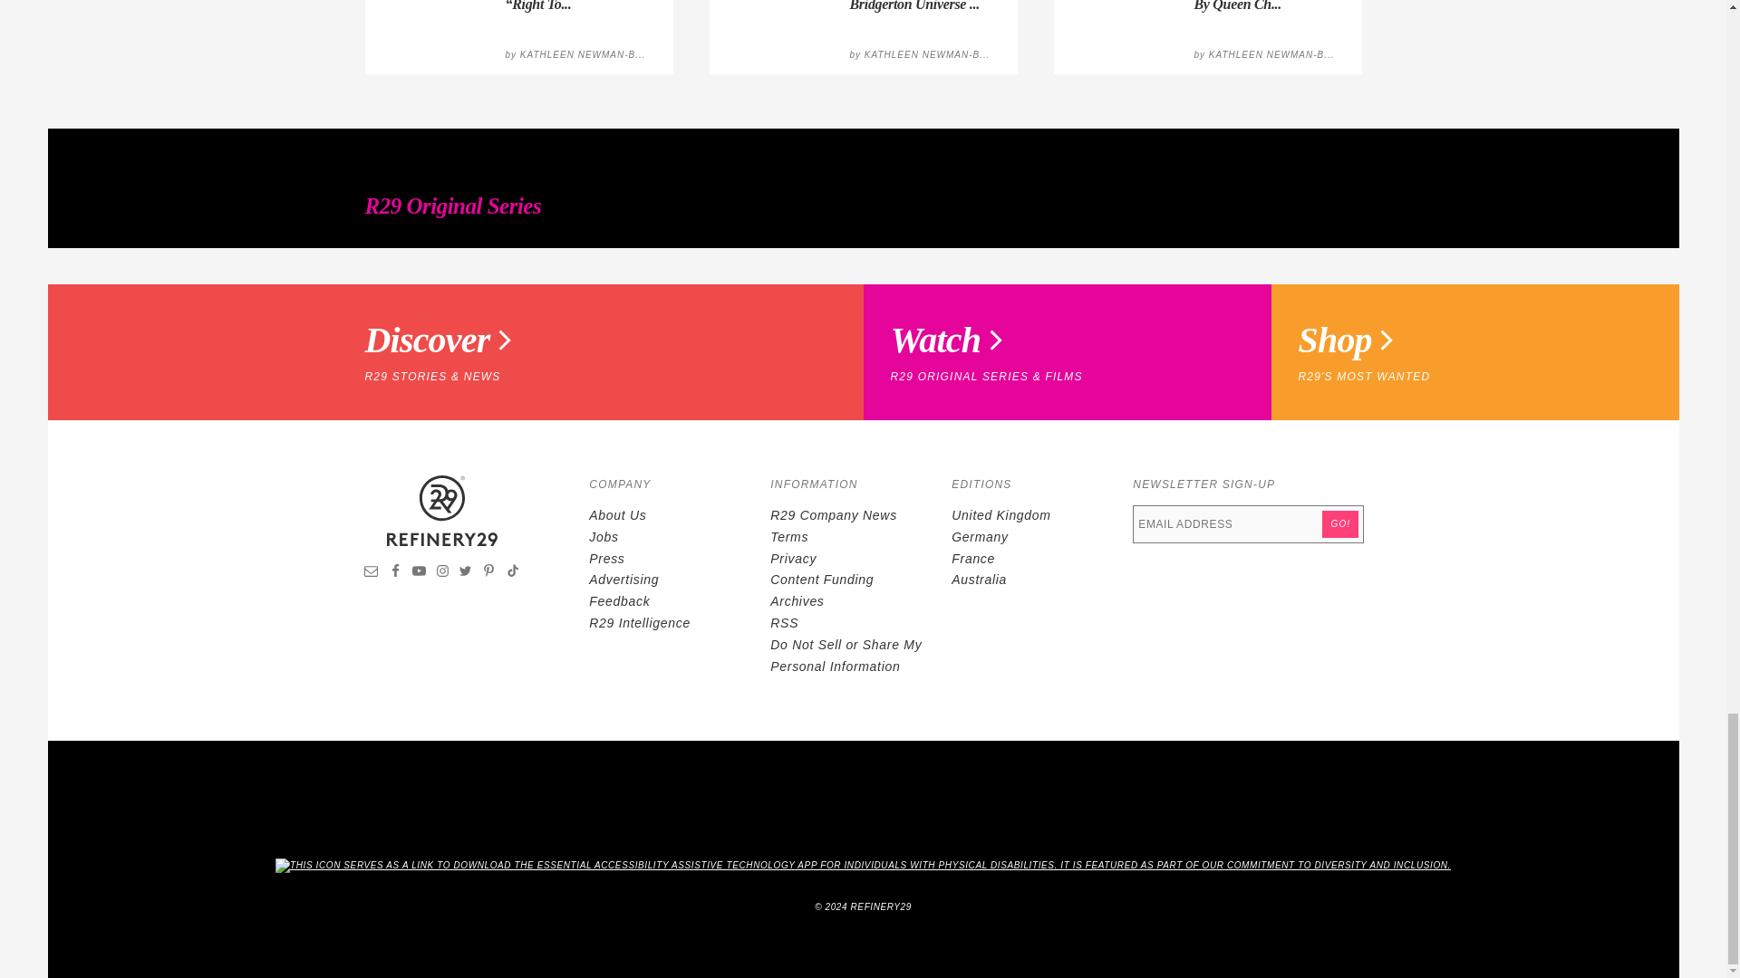  I want to click on Sign up for newsletters, so click(372, 573).